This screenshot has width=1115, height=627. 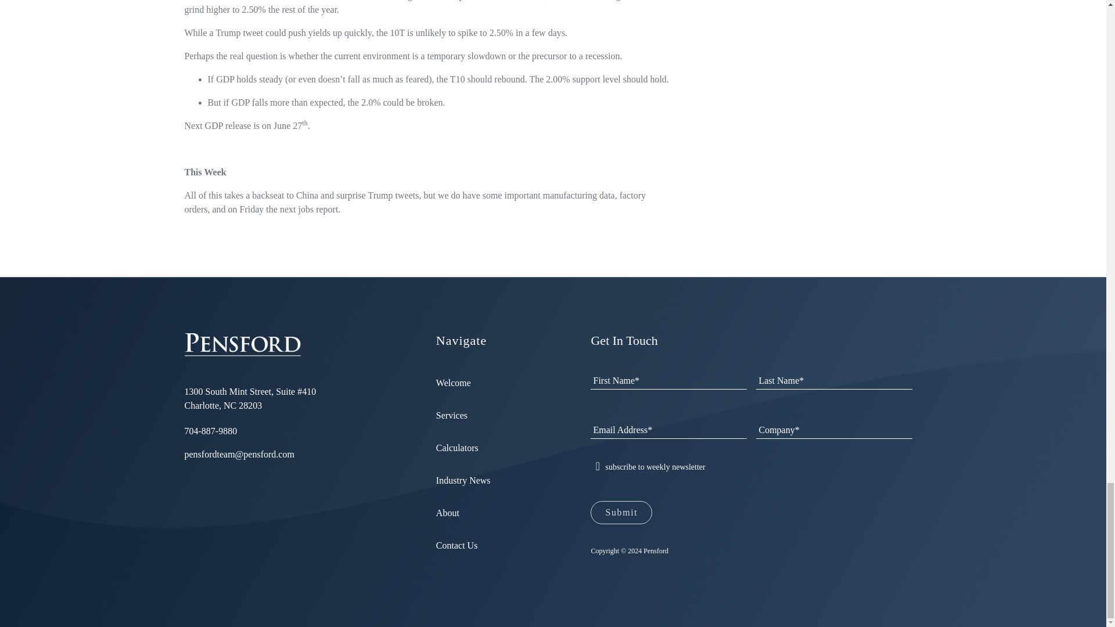 I want to click on Submit, so click(x=621, y=512).